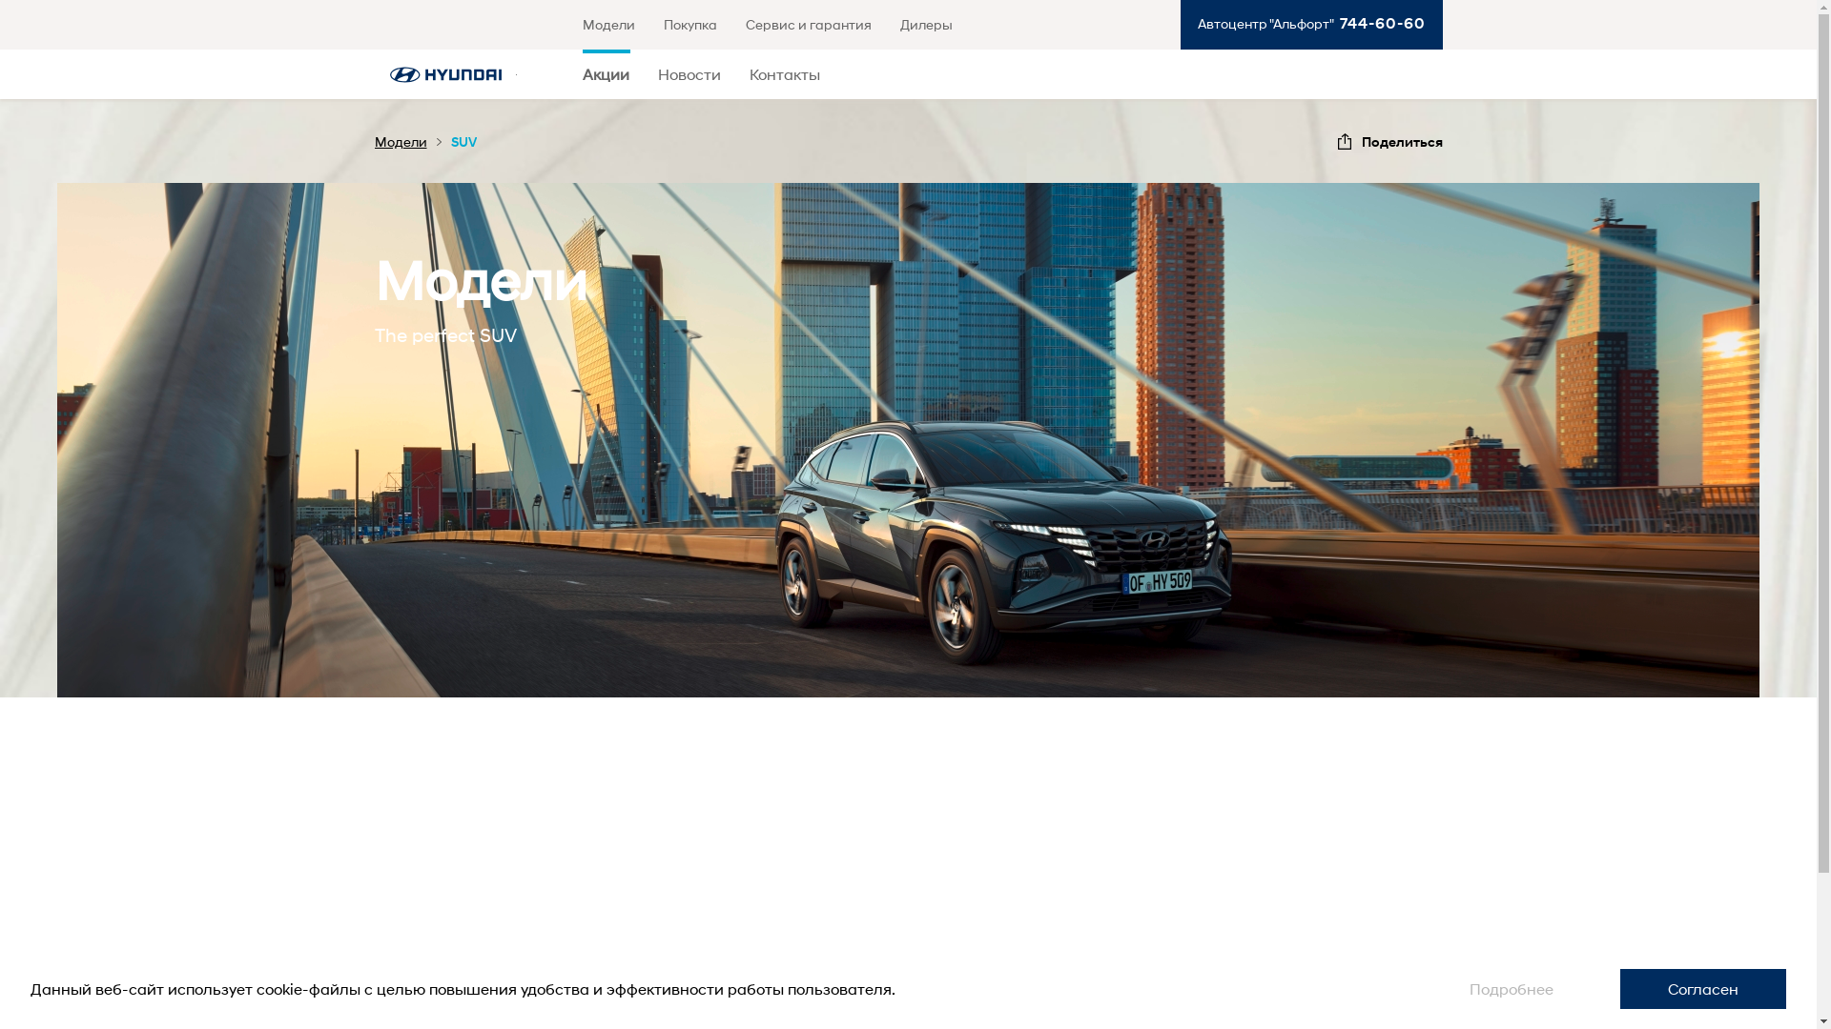 This screenshot has height=1029, width=1831. I want to click on SUV, so click(463, 141).